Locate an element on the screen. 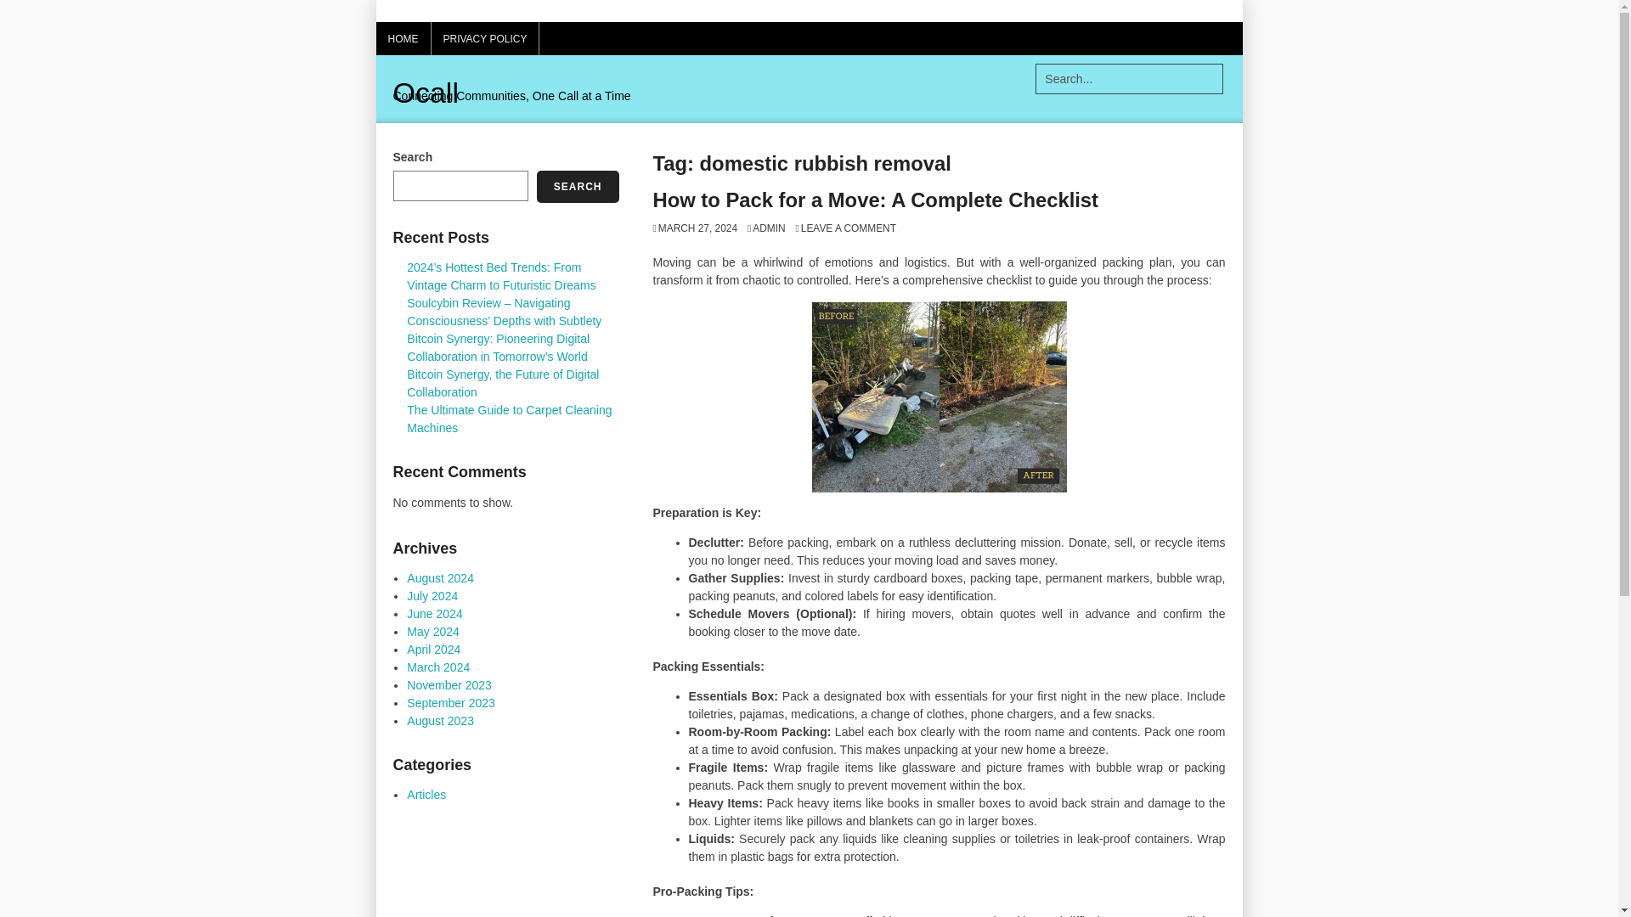 Image resolution: width=1631 pixels, height=917 pixels. March 2024 is located at coordinates (437, 667).